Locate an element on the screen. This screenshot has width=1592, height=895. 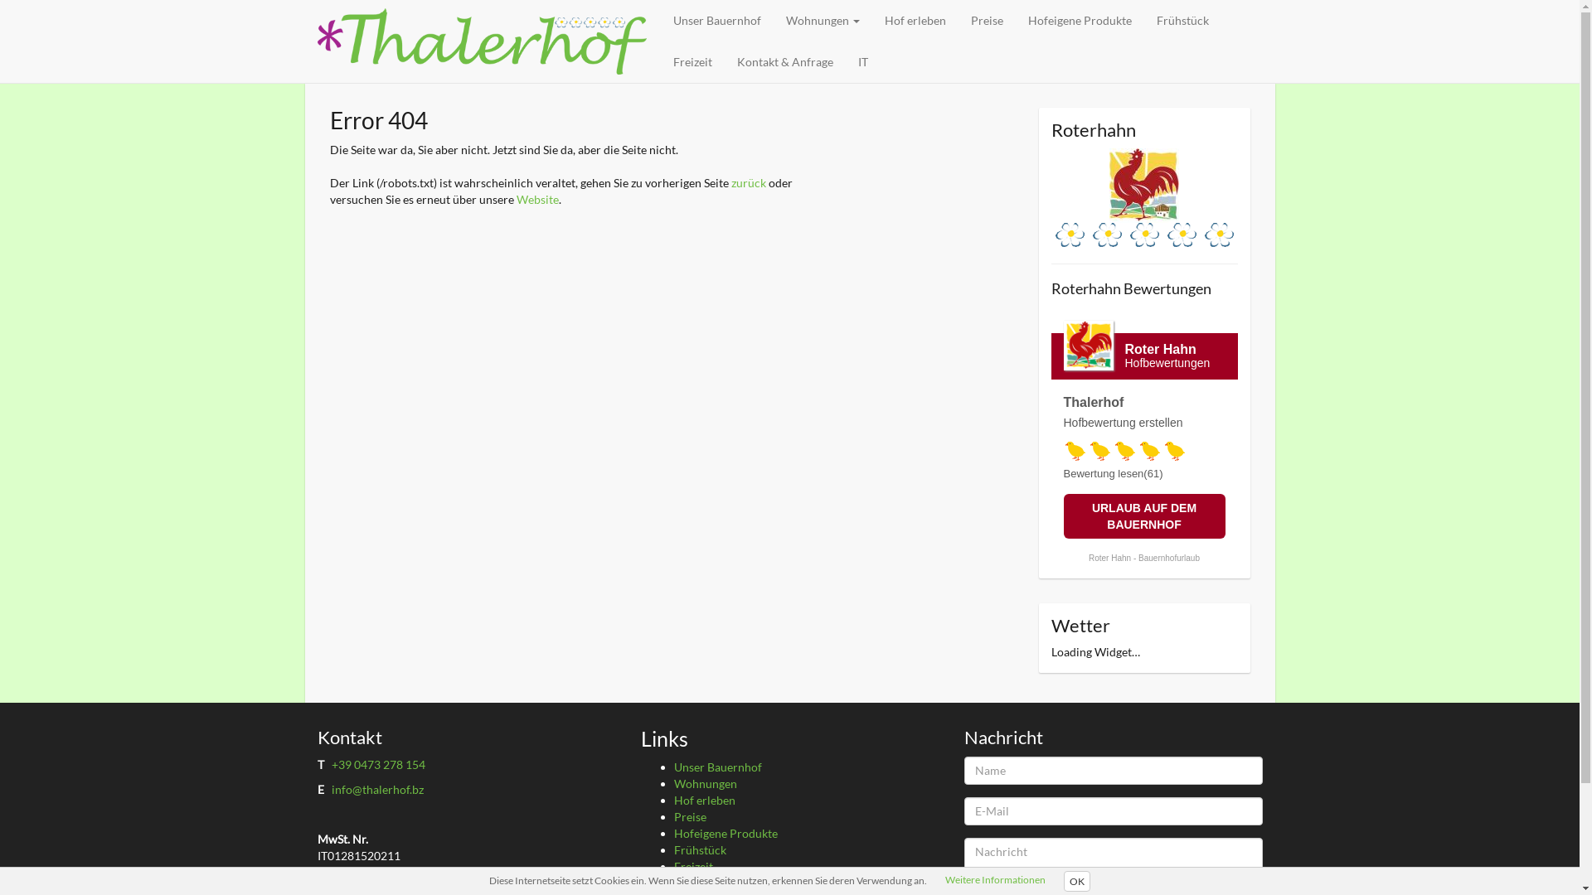
Roter Hahn - Bauernhofurlaub is located at coordinates (1144, 559).